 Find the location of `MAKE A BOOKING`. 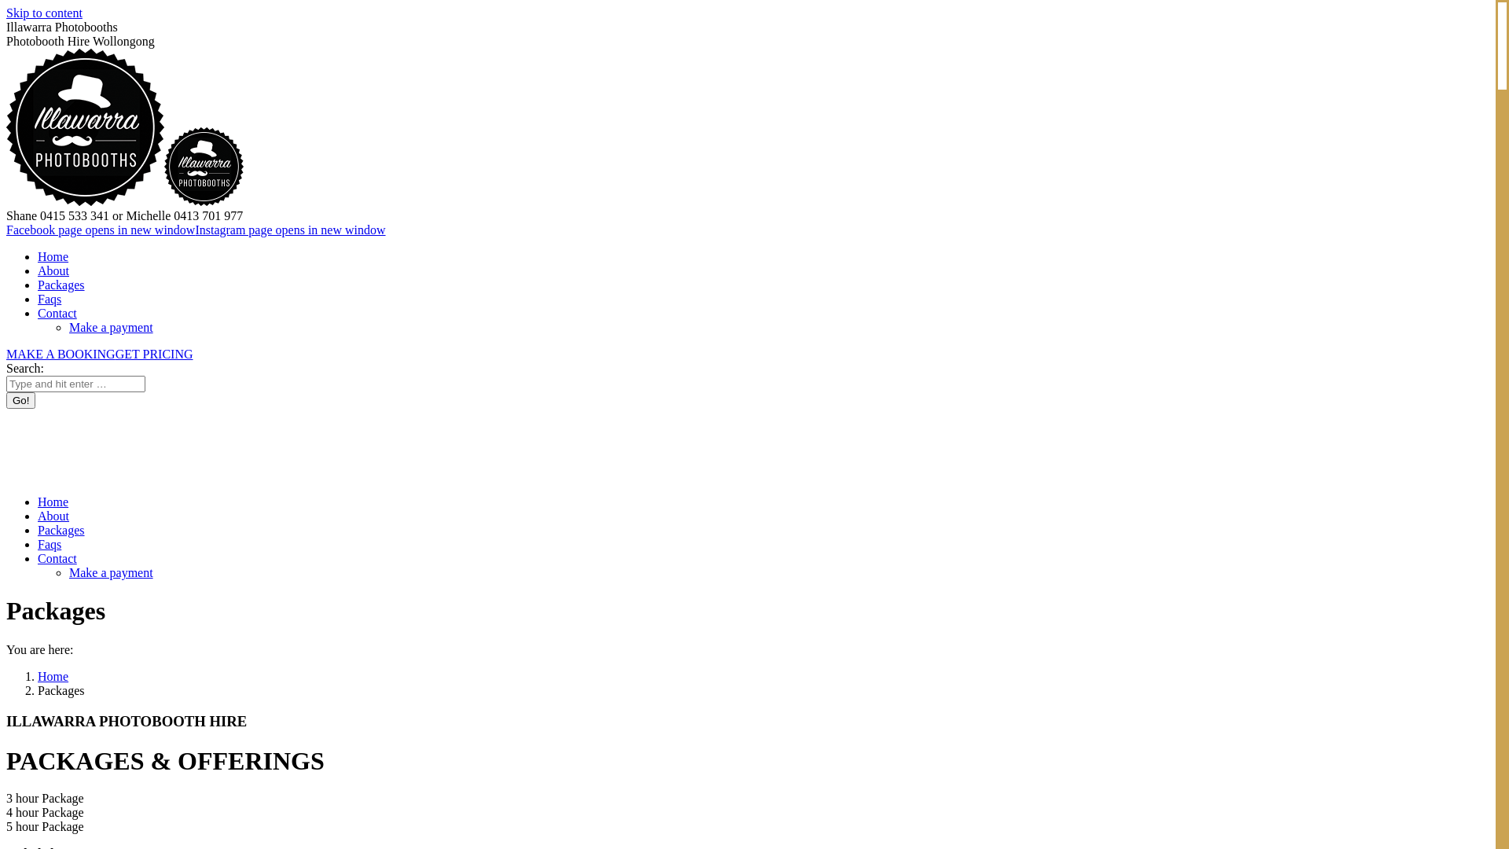

MAKE A BOOKING is located at coordinates (61, 354).